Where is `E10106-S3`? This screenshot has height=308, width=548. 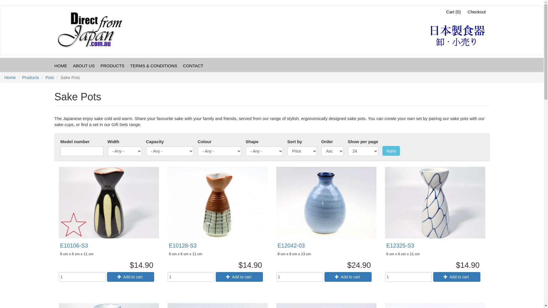
E10106-S3 is located at coordinates (74, 246).